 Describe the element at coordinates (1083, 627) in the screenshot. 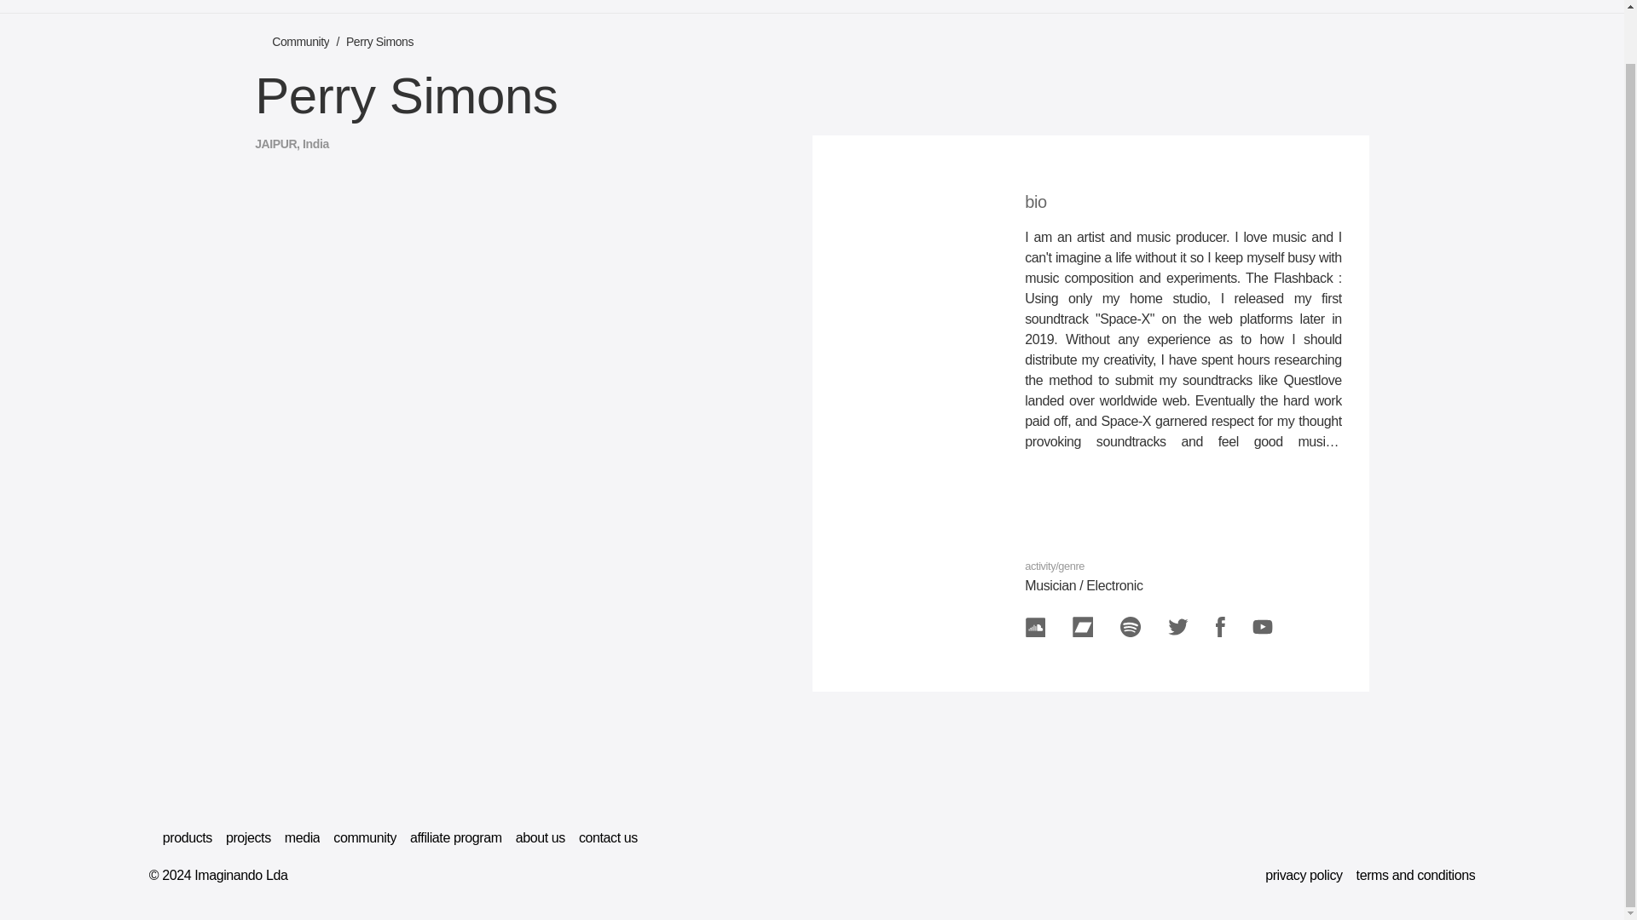

I see `Check bandcamp of Perry Simons` at that location.